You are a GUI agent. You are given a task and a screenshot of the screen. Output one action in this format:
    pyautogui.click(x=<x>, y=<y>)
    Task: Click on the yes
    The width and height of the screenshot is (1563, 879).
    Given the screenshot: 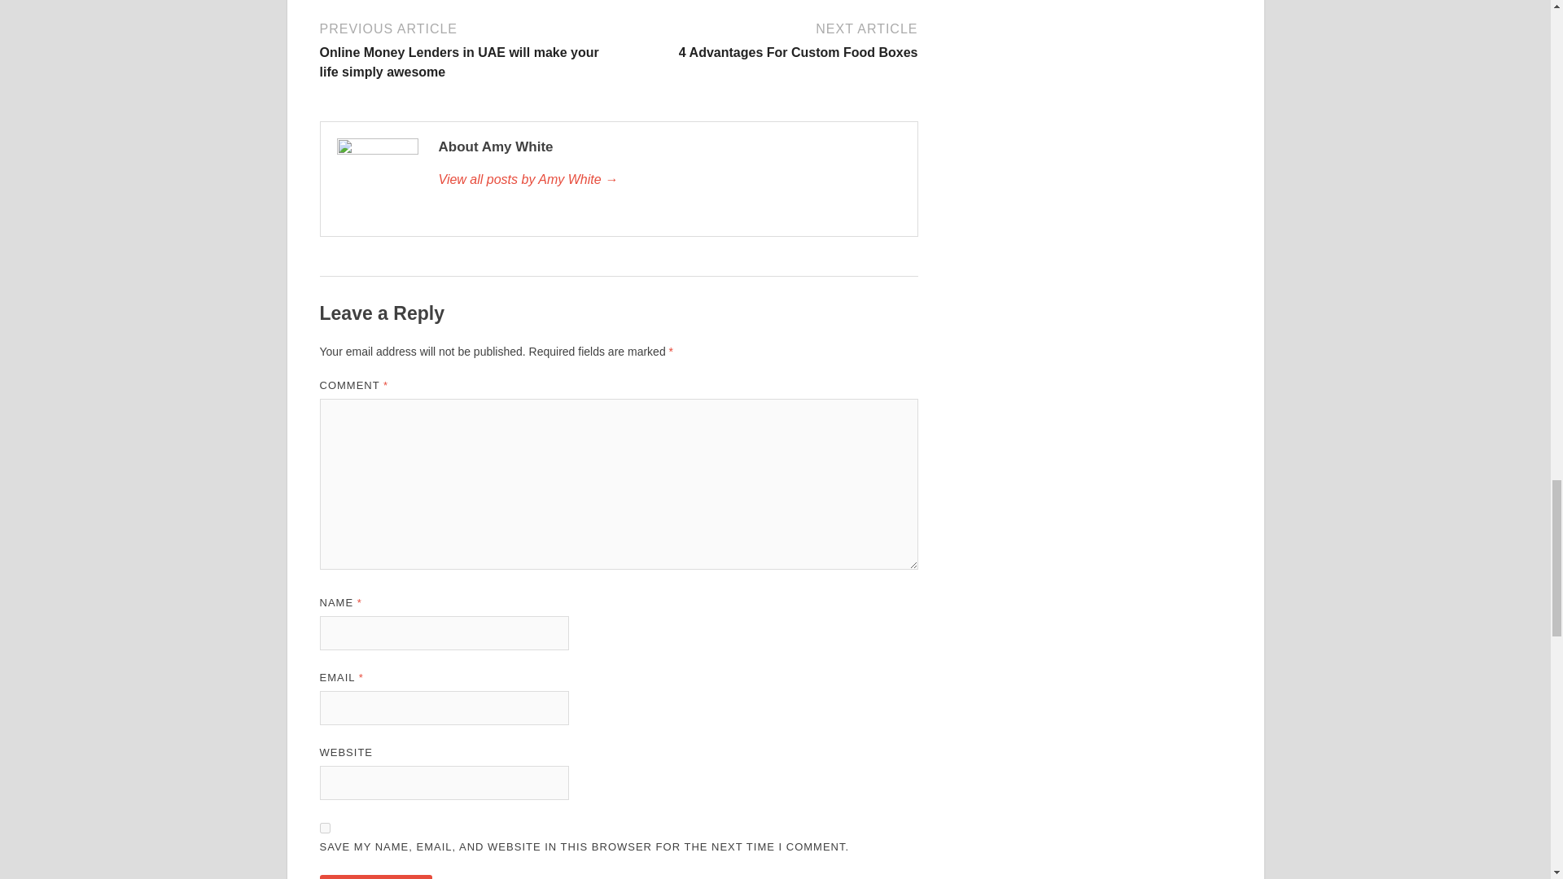 What is the action you would take?
    pyautogui.click(x=324, y=827)
    